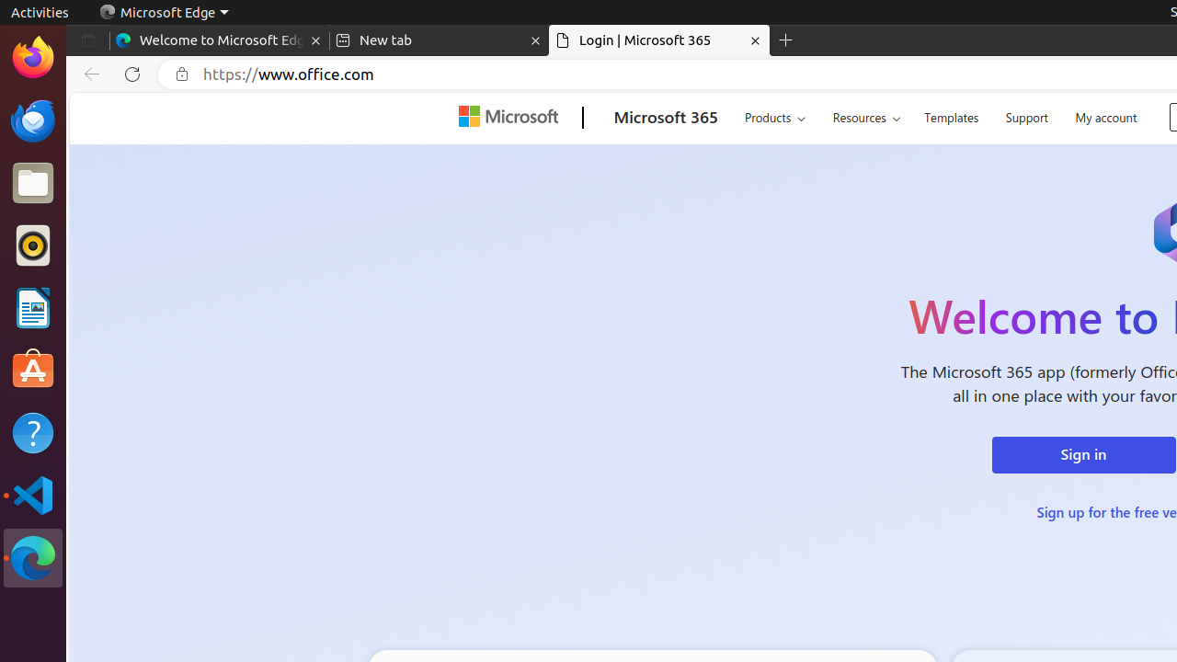 Image resolution: width=1177 pixels, height=662 pixels. What do you see at coordinates (33, 58) in the screenshot?
I see `Firefox Web Browser` at bounding box center [33, 58].